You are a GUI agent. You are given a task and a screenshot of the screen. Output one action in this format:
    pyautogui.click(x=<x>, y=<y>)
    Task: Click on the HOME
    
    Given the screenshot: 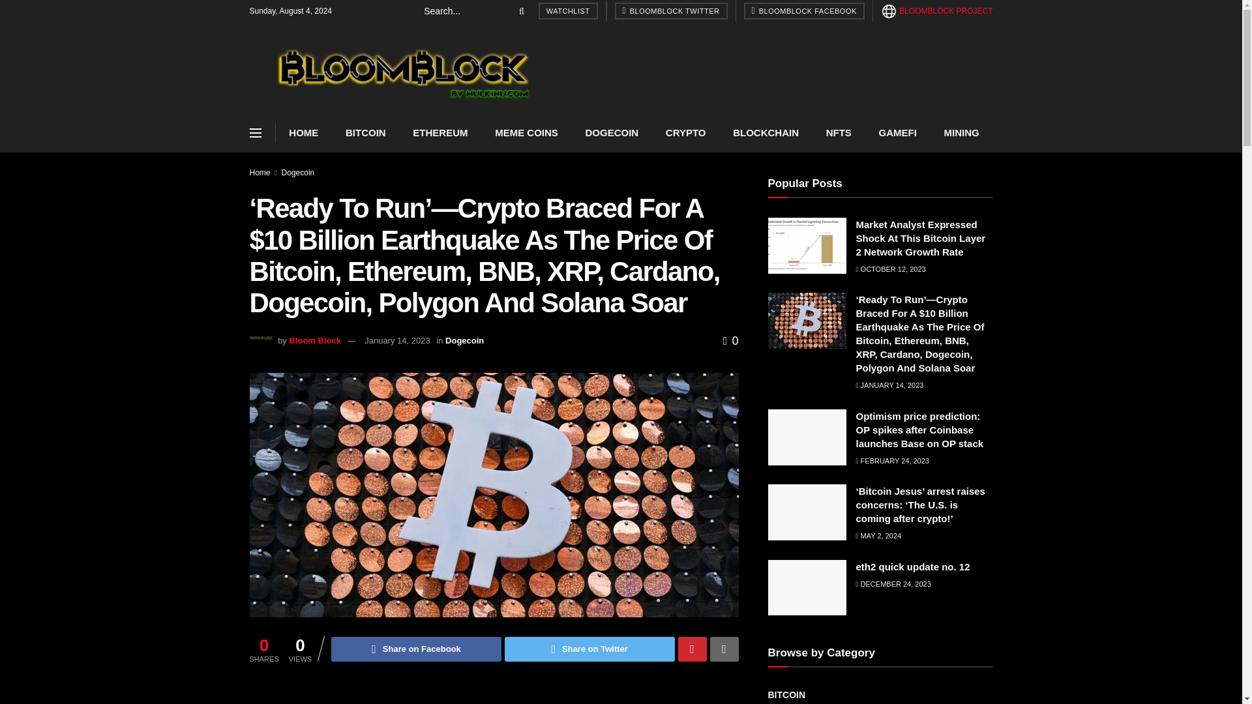 What is the action you would take?
    pyautogui.click(x=303, y=133)
    